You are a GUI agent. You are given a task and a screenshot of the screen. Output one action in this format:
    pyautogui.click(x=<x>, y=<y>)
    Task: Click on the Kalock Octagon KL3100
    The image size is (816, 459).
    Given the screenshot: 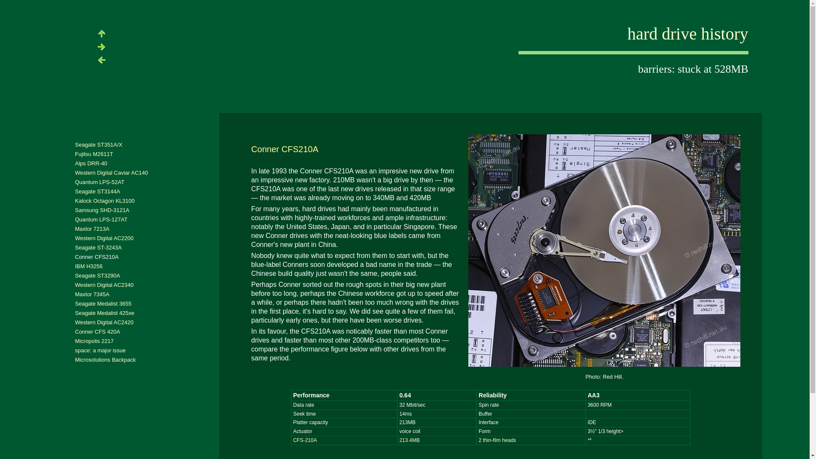 What is the action you would take?
    pyautogui.click(x=105, y=201)
    